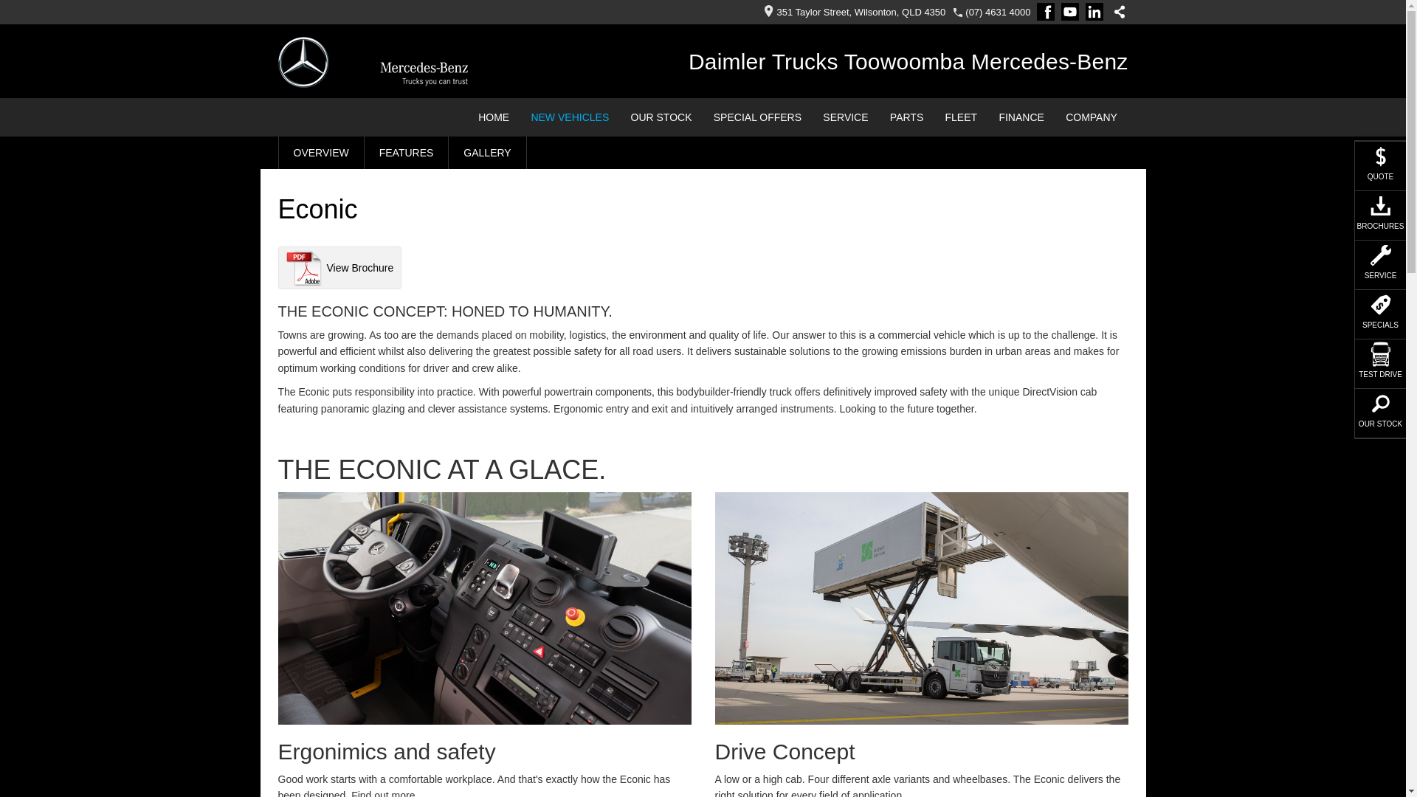 The image size is (1417, 797). I want to click on FLEET, so click(961, 117).